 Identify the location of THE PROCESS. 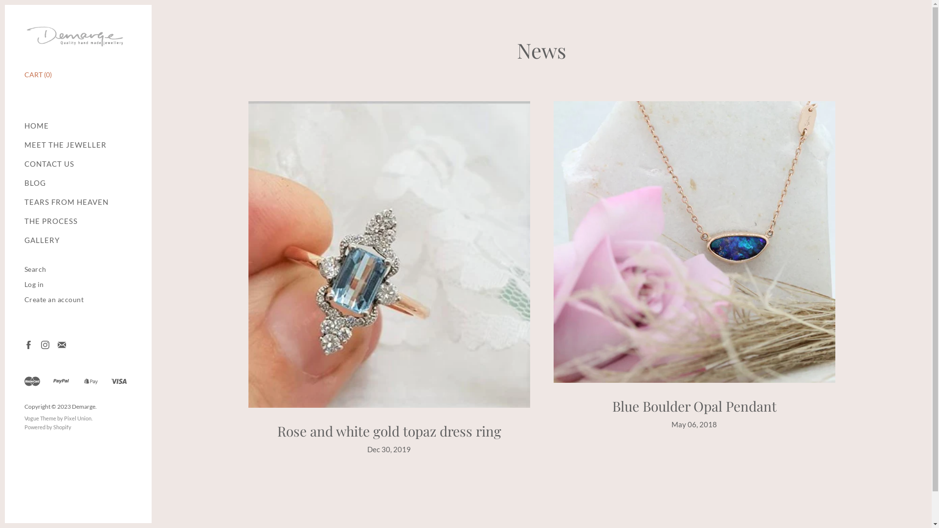
(51, 221).